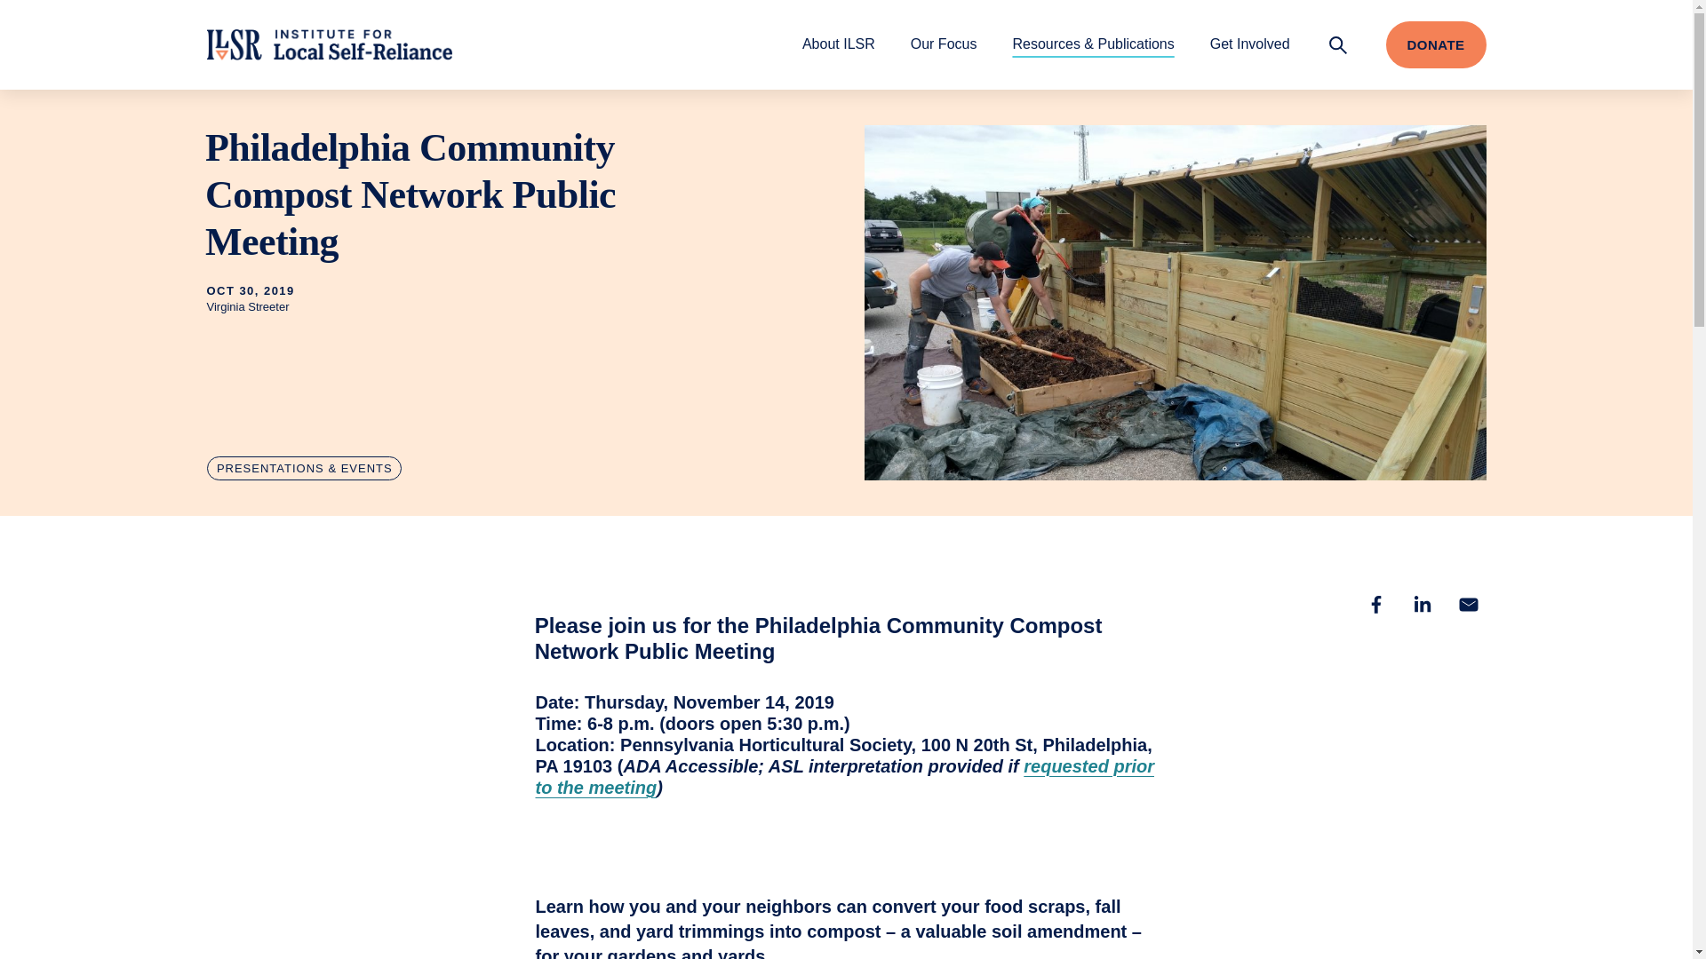  I want to click on EMAIL, so click(1468, 604).